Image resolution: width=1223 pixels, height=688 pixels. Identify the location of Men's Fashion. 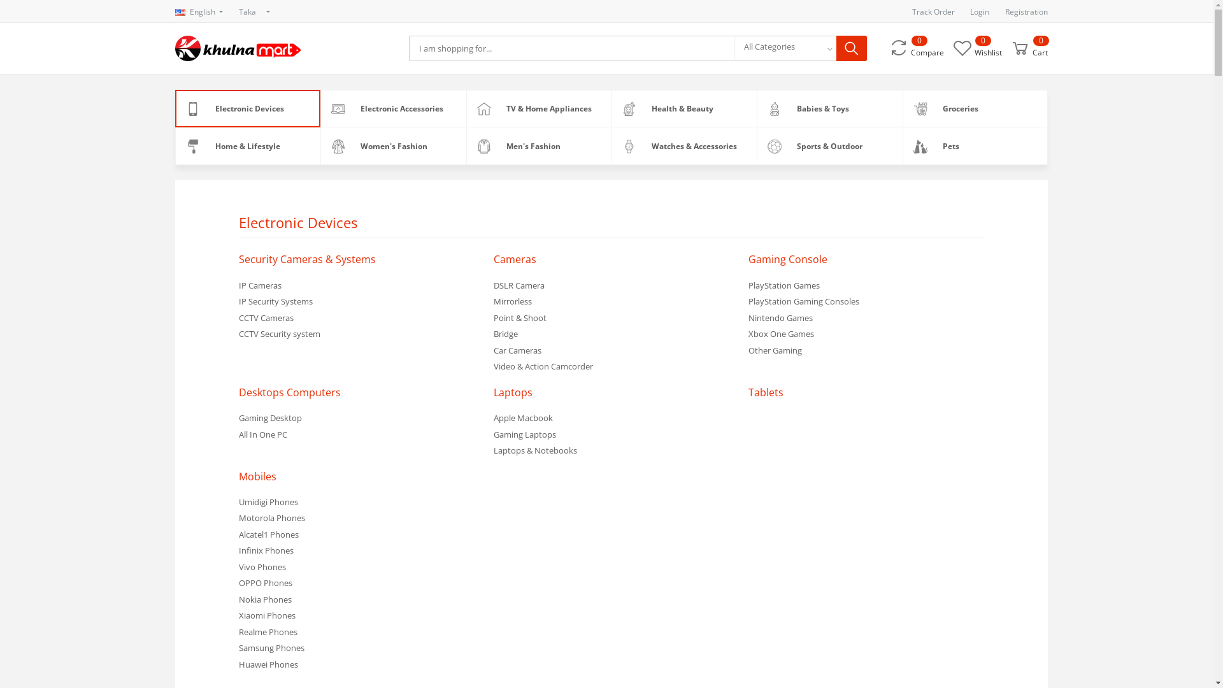
(539, 147).